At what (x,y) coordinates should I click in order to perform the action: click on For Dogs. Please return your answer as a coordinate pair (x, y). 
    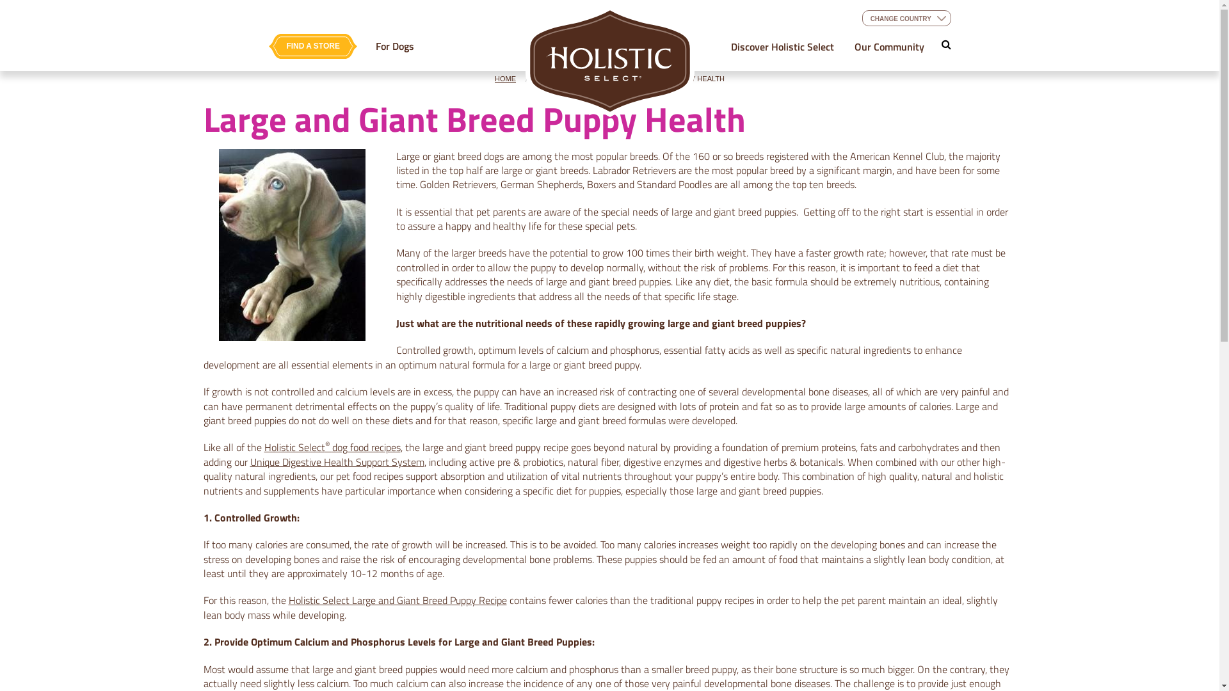
    Looking at the image, I should click on (395, 46).